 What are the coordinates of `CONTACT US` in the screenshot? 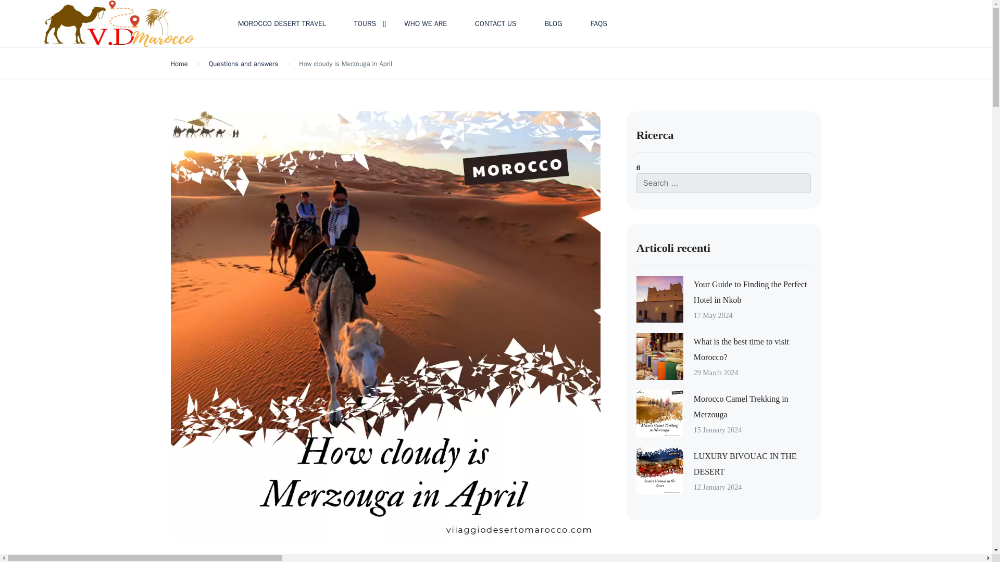 It's located at (495, 23).